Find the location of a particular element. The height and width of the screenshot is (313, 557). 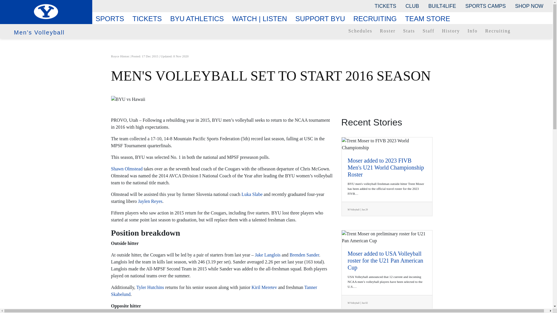

SHOP NOW is located at coordinates (529, 6).